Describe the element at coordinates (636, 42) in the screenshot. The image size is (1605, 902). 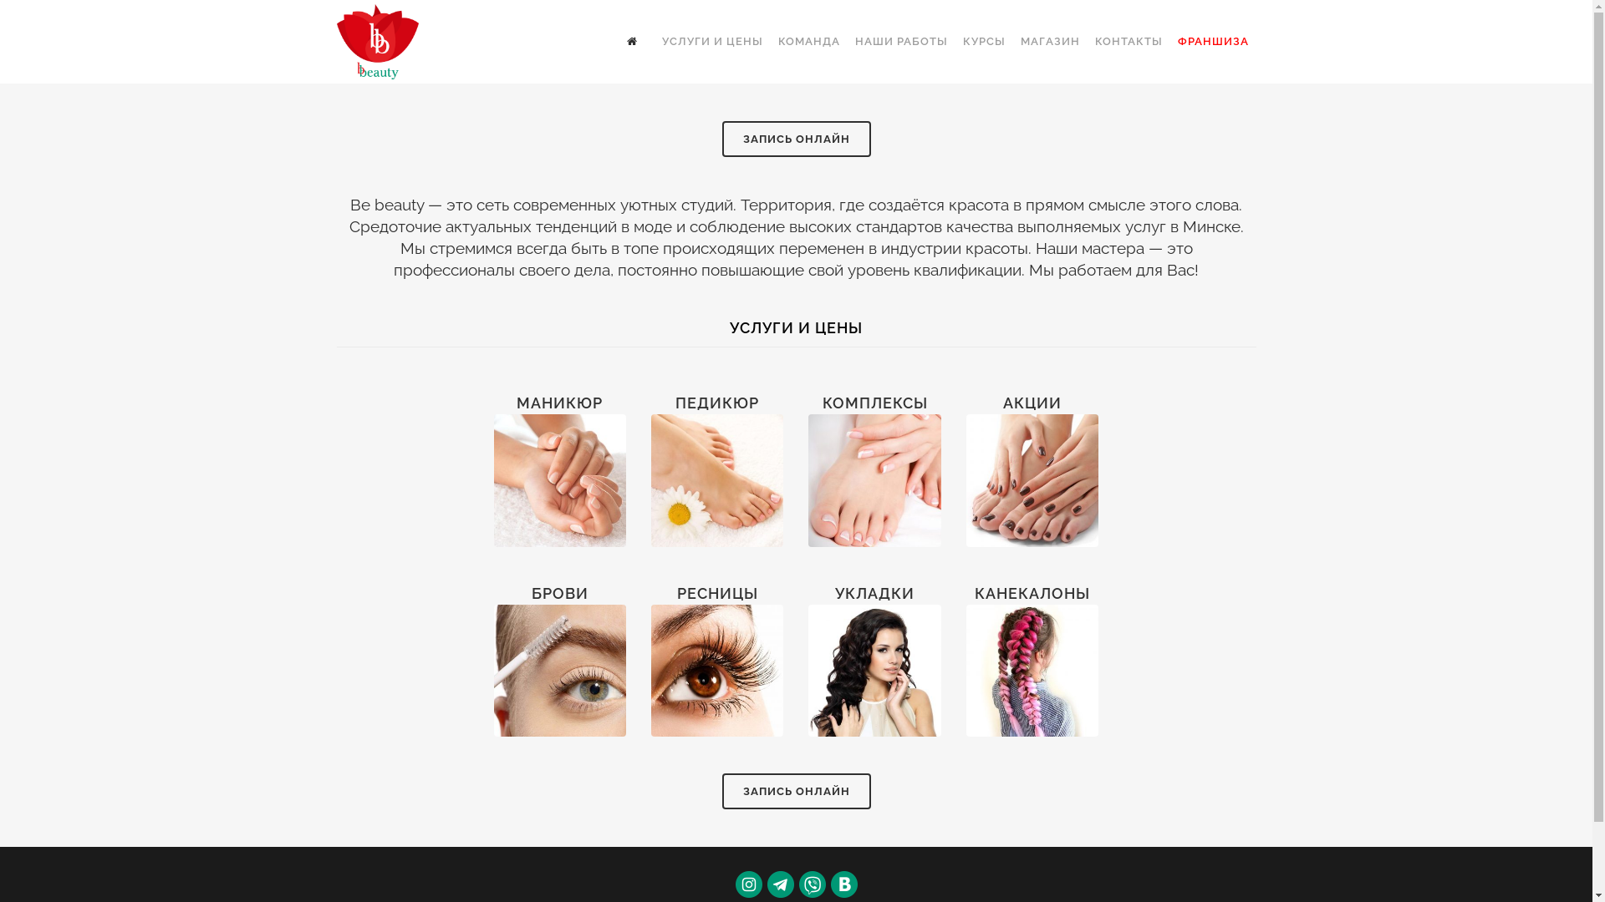
I see ` ` at that location.